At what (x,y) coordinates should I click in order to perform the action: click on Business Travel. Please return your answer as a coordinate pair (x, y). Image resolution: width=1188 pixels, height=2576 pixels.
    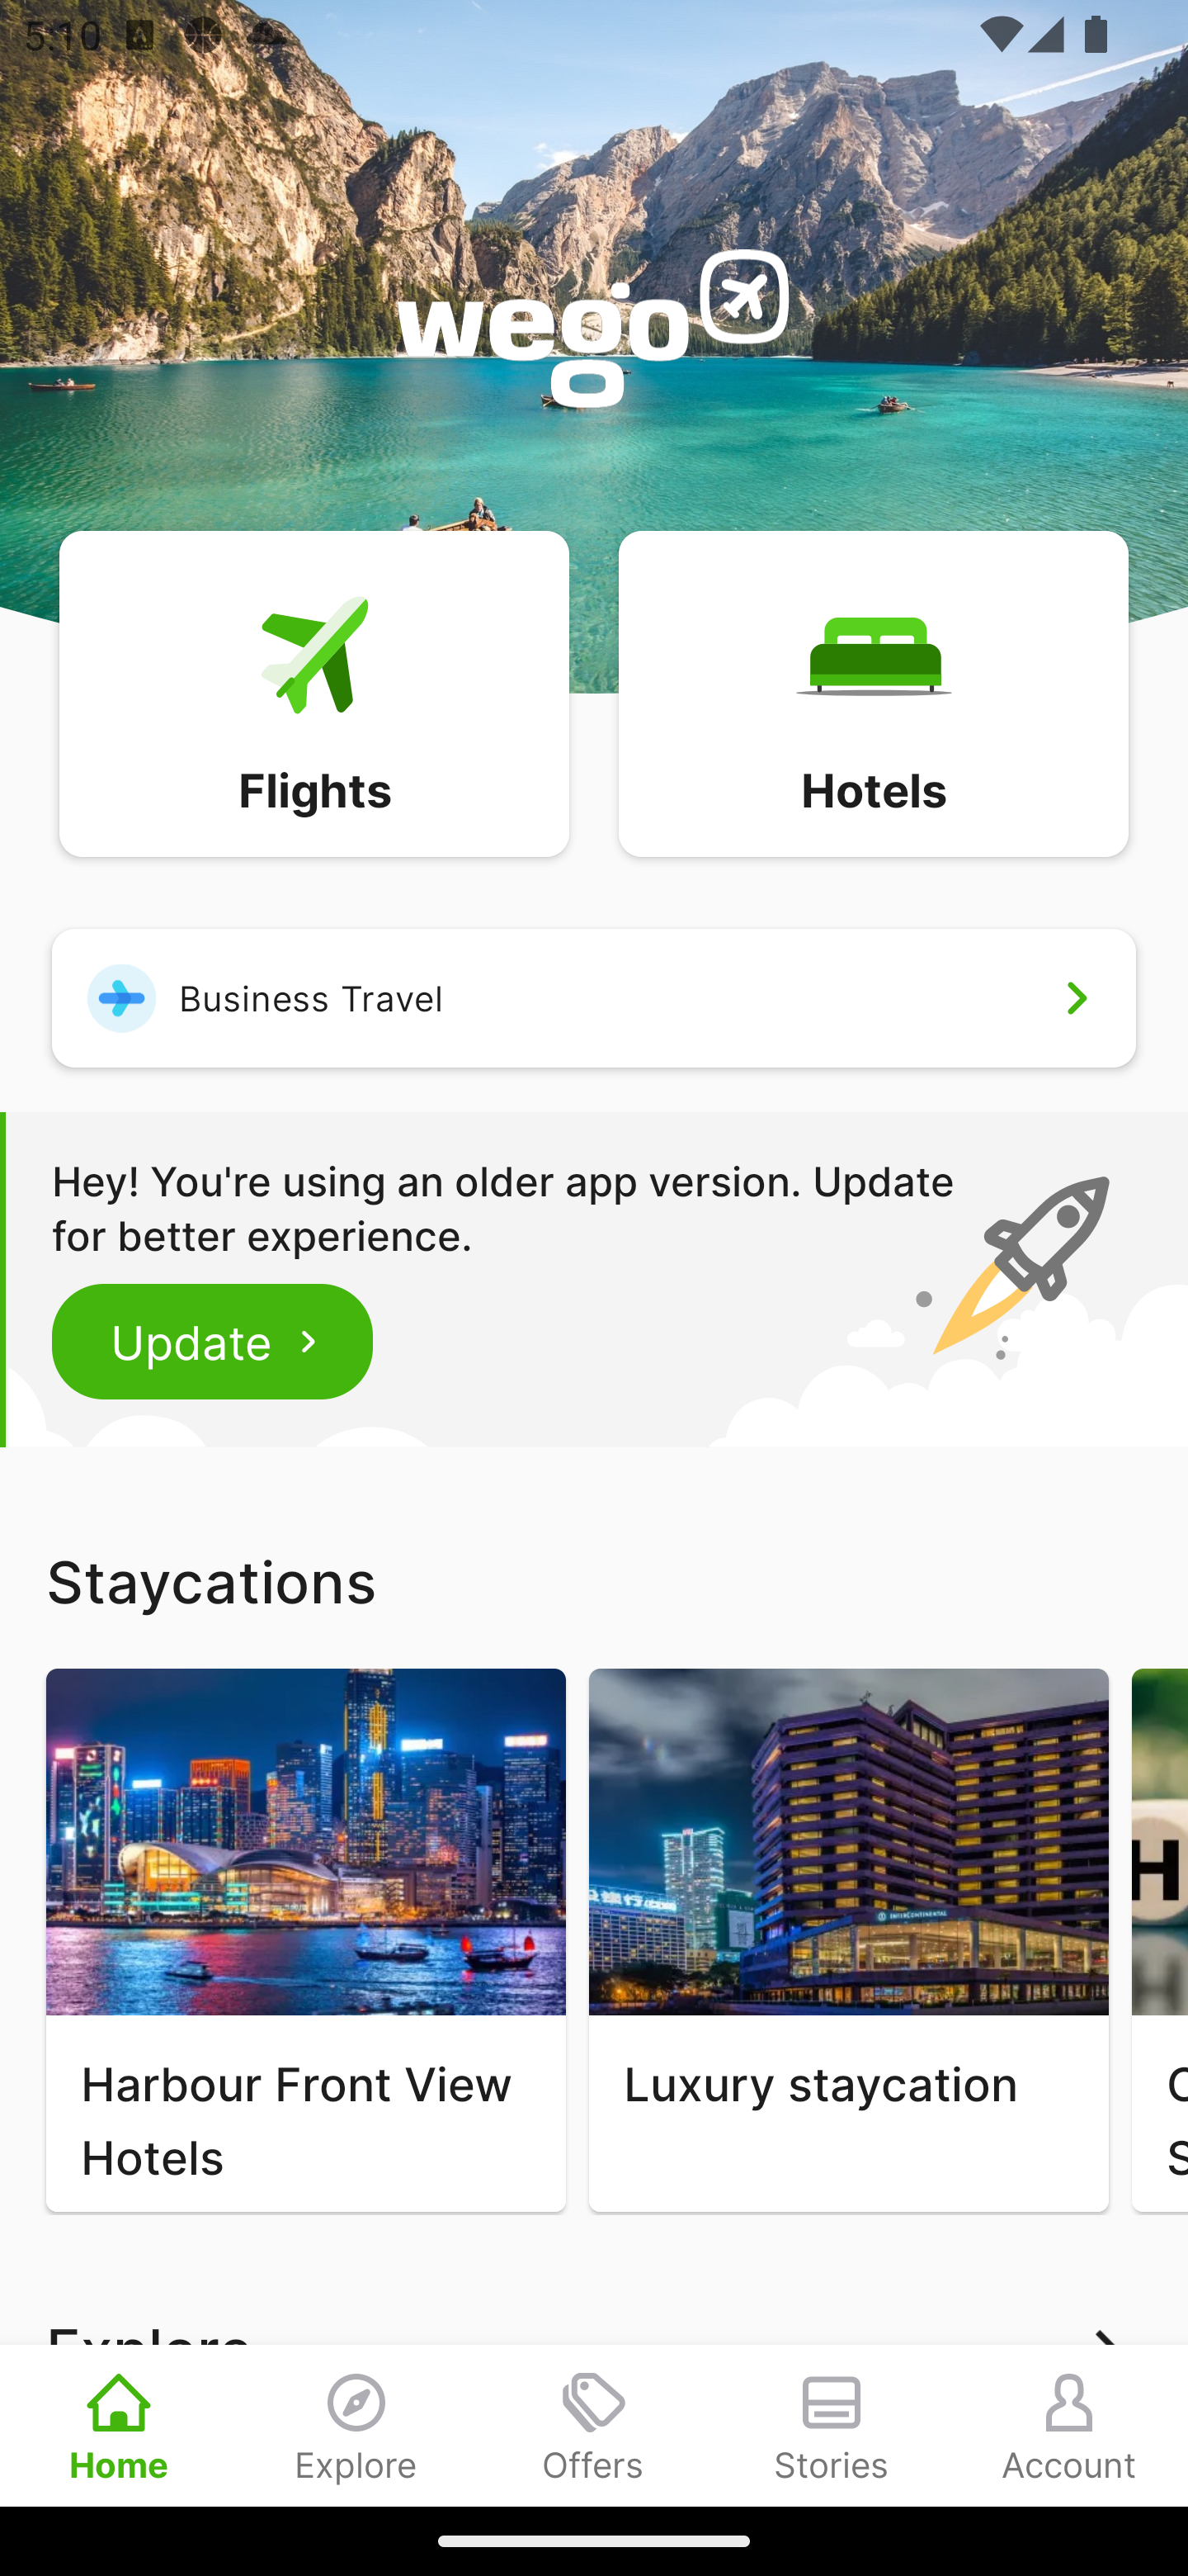
    Looking at the image, I should click on (594, 997).